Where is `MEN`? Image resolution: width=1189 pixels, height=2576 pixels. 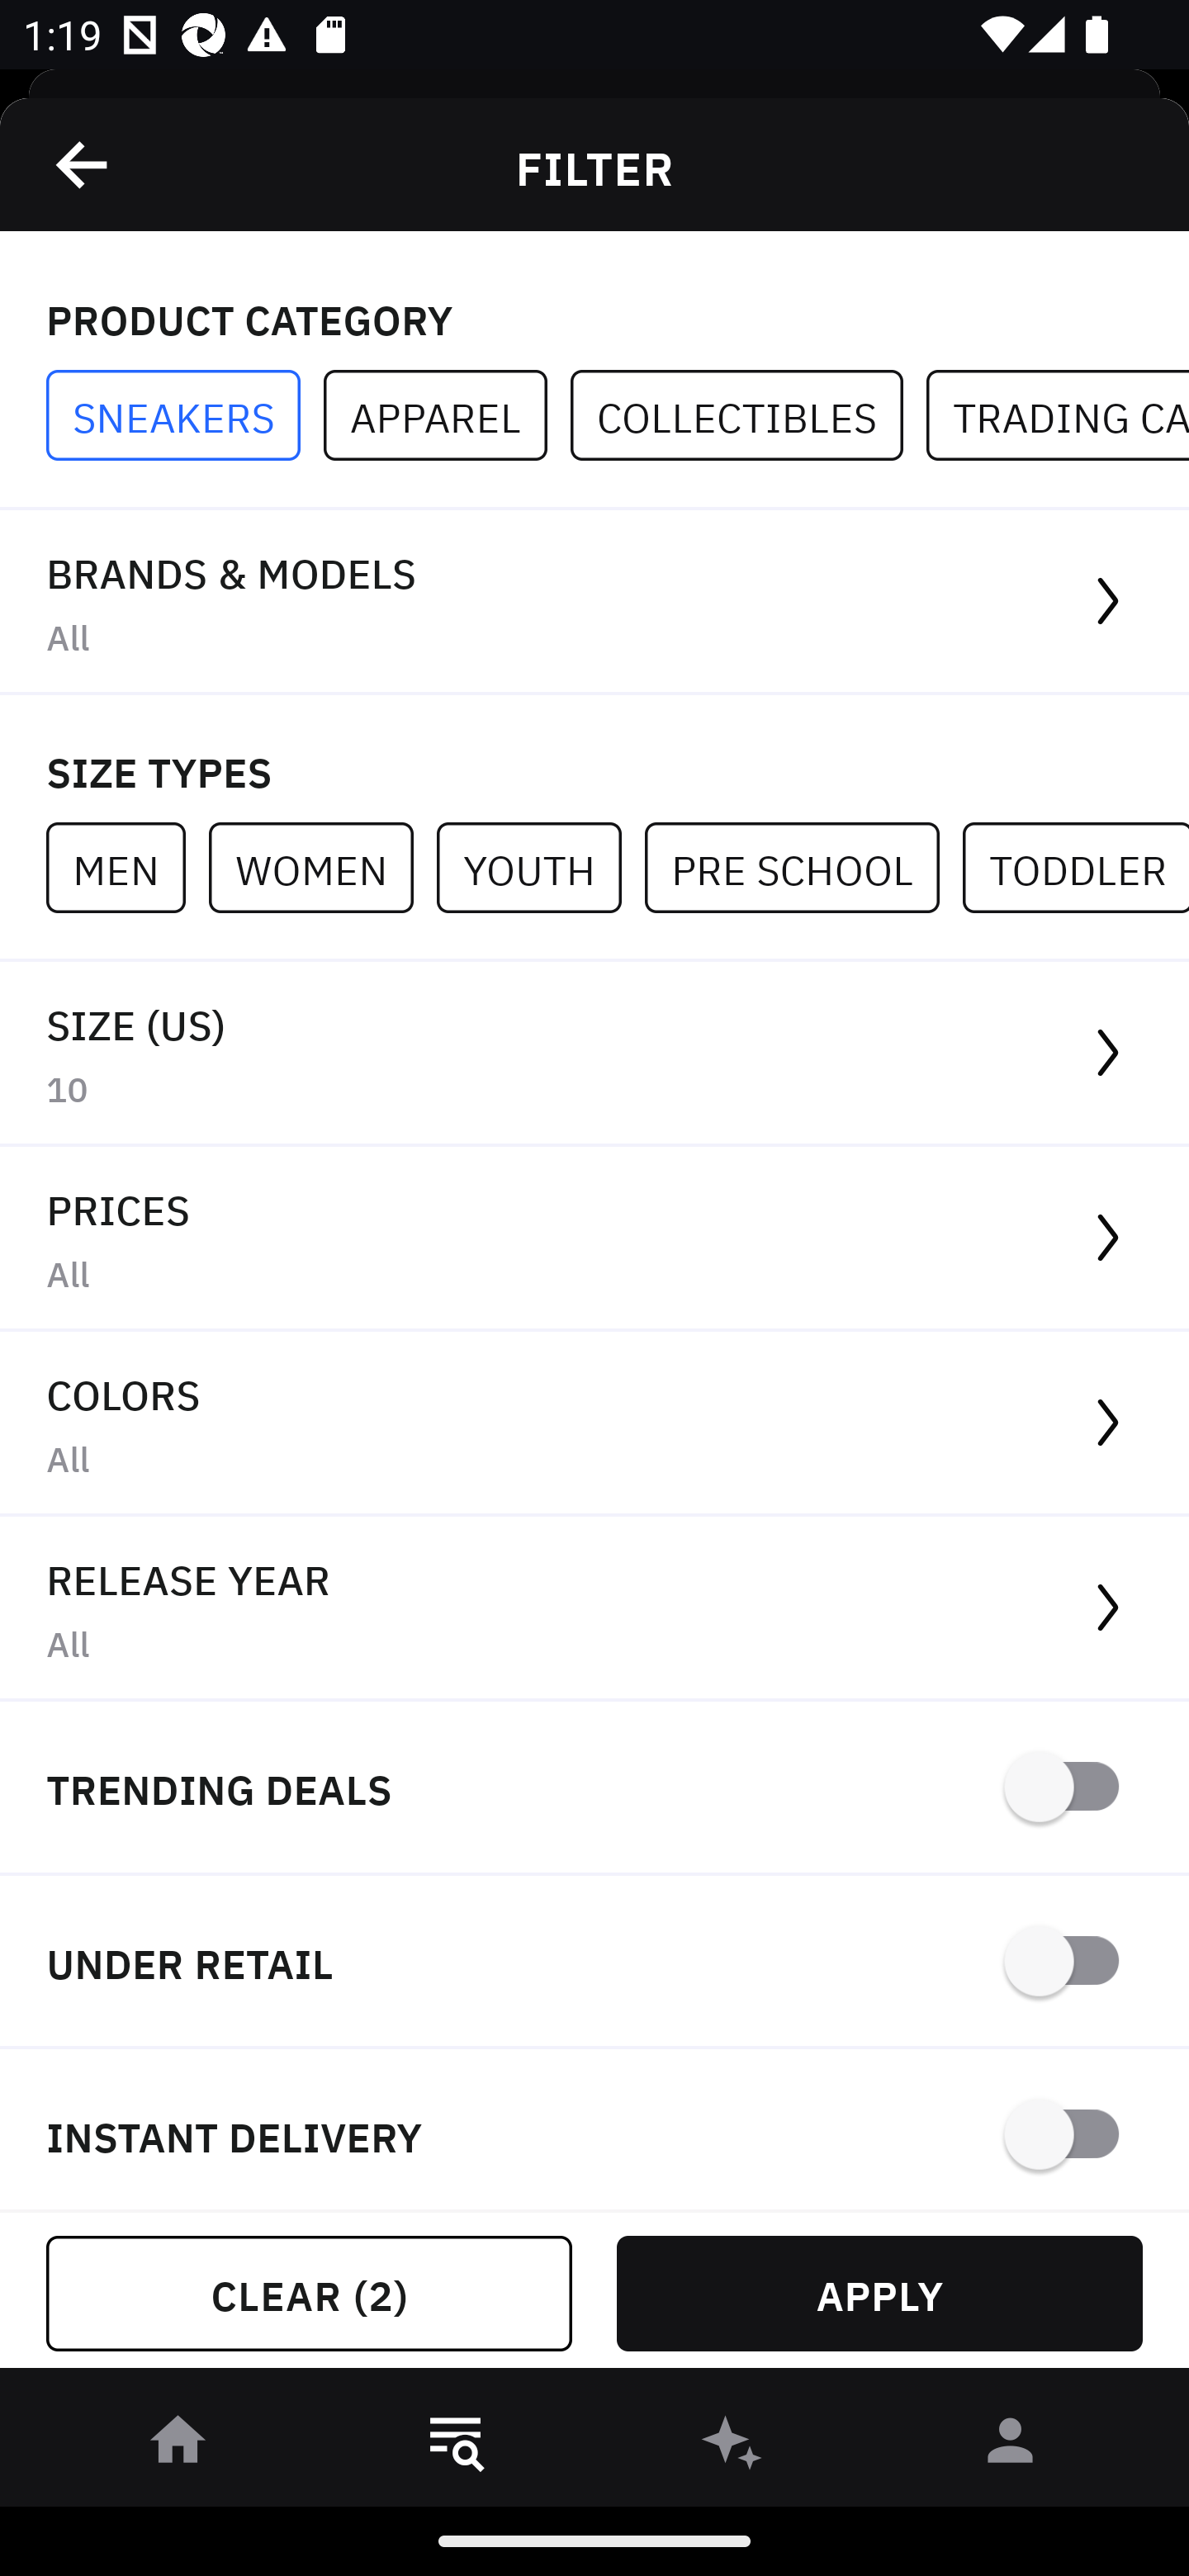
MEN is located at coordinates (127, 867).